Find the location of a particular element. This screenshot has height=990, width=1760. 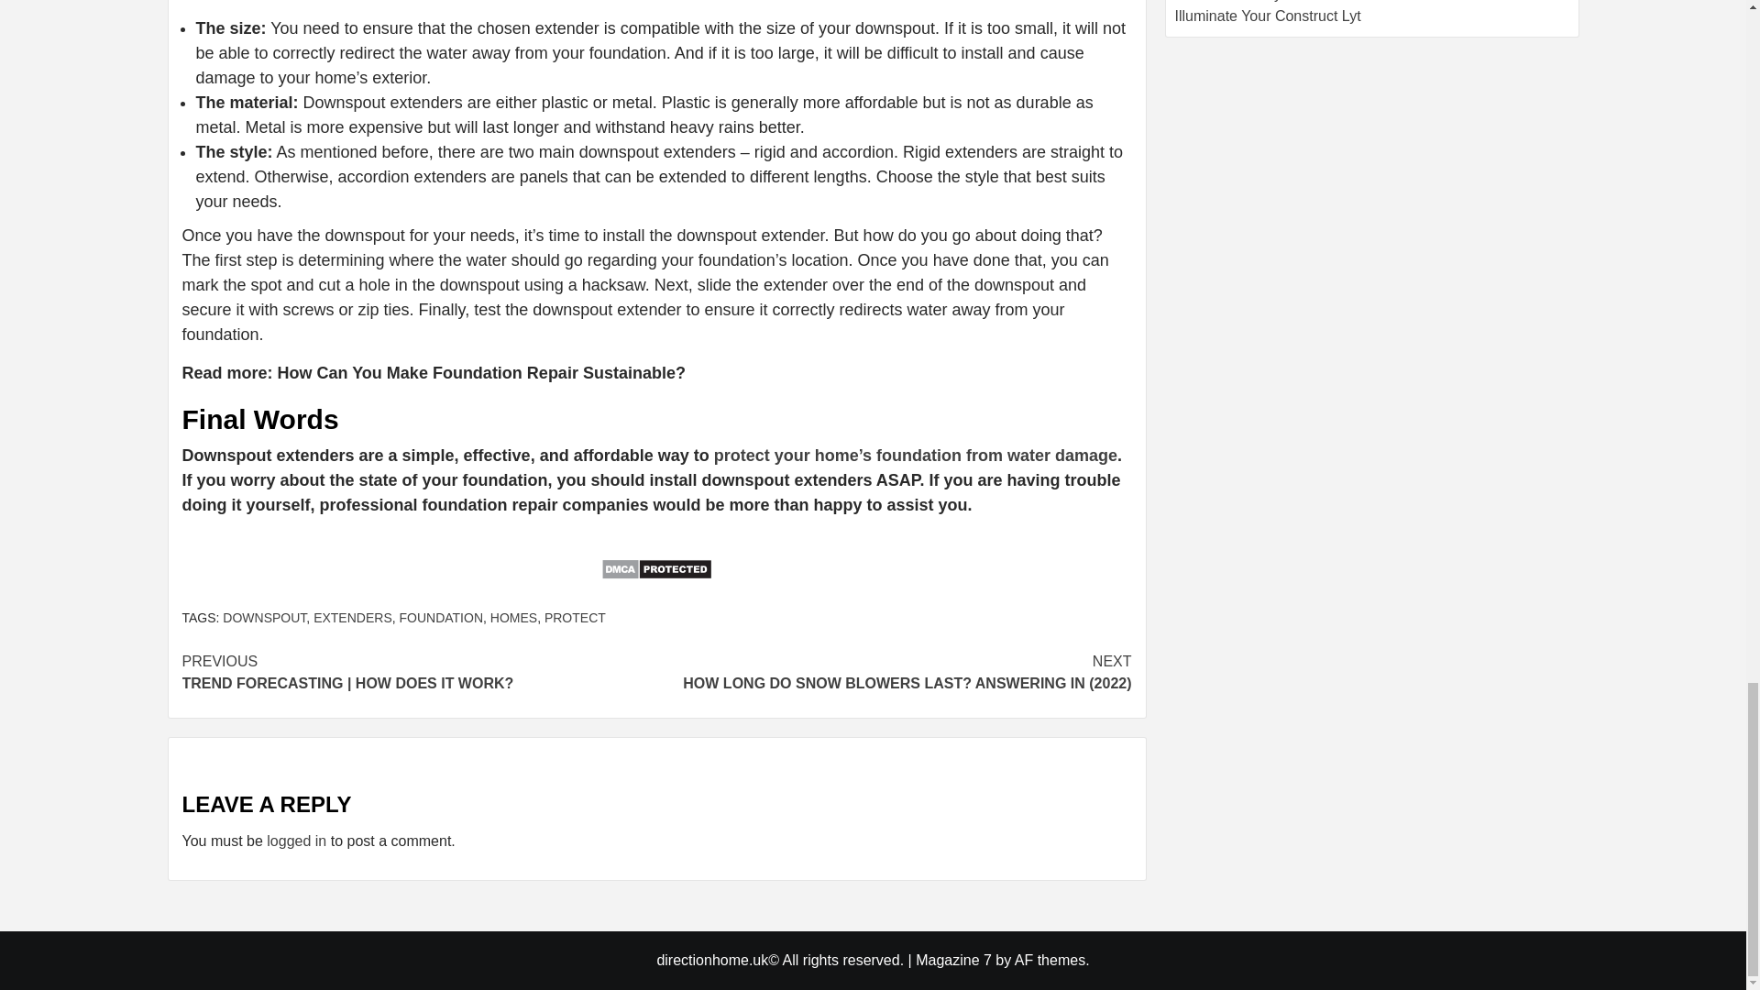

EXTENDERS is located at coordinates (352, 618).